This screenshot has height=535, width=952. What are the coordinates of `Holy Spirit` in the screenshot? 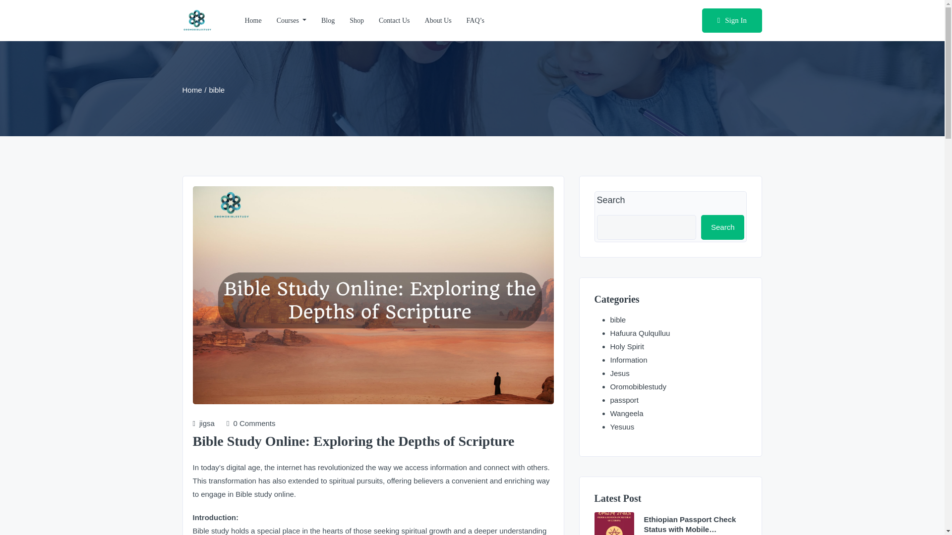 It's located at (627, 347).